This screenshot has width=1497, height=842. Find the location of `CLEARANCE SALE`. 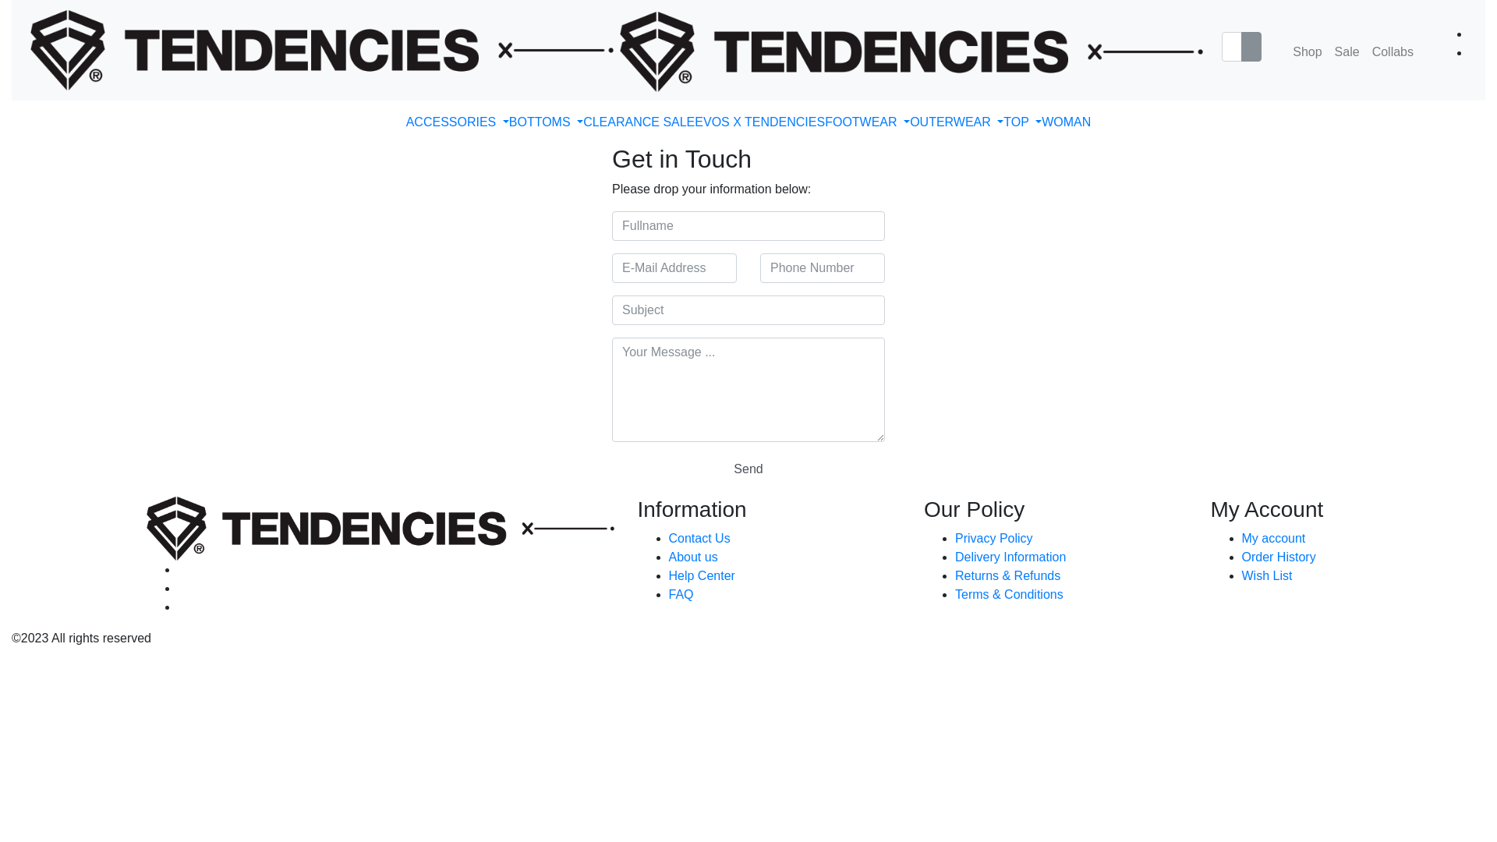

CLEARANCE SALE is located at coordinates (639, 122).